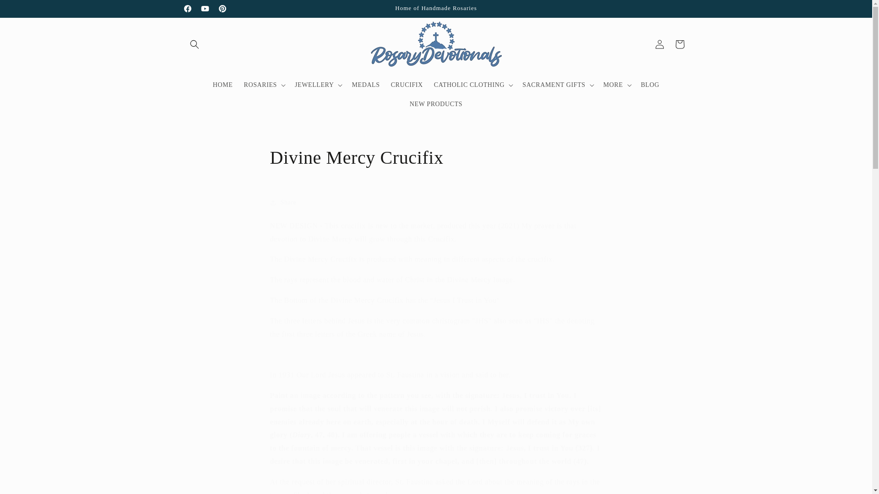 This screenshot has width=879, height=494. I want to click on Facebook, so click(187, 8).